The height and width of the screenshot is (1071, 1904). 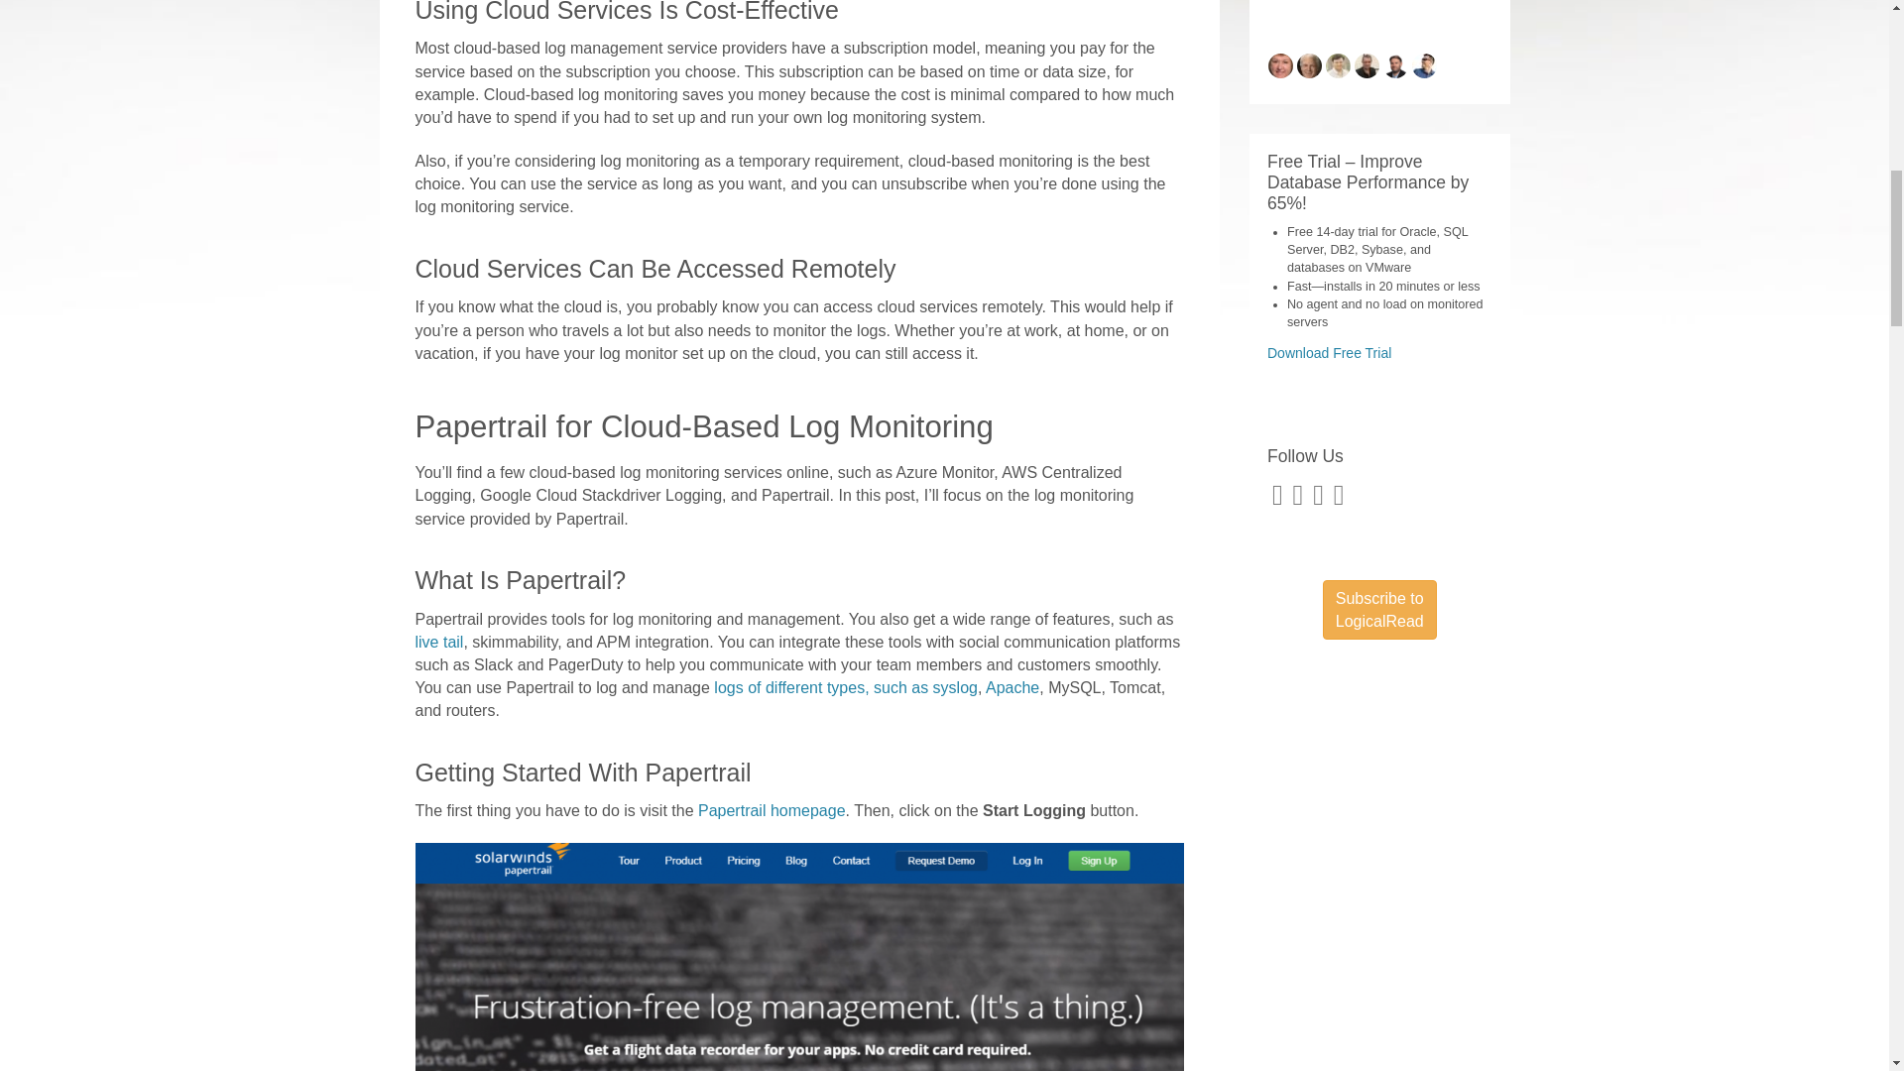 What do you see at coordinates (438, 642) in the screenshot?
I see `live tail` at bounding box center [438, 642].